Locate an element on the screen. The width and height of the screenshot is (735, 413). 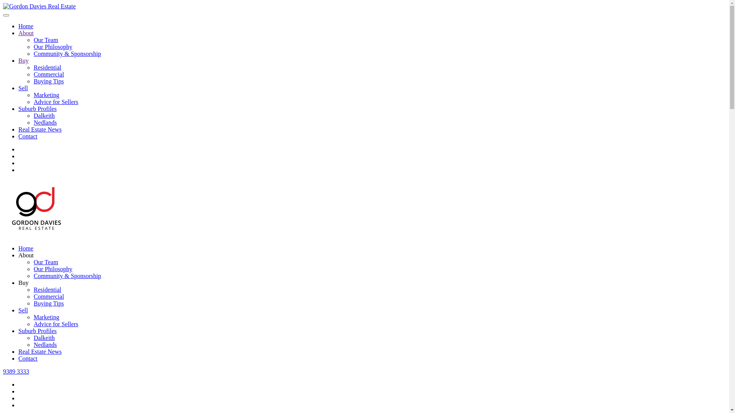
Buying Tips is located at coordinates (49, 81).